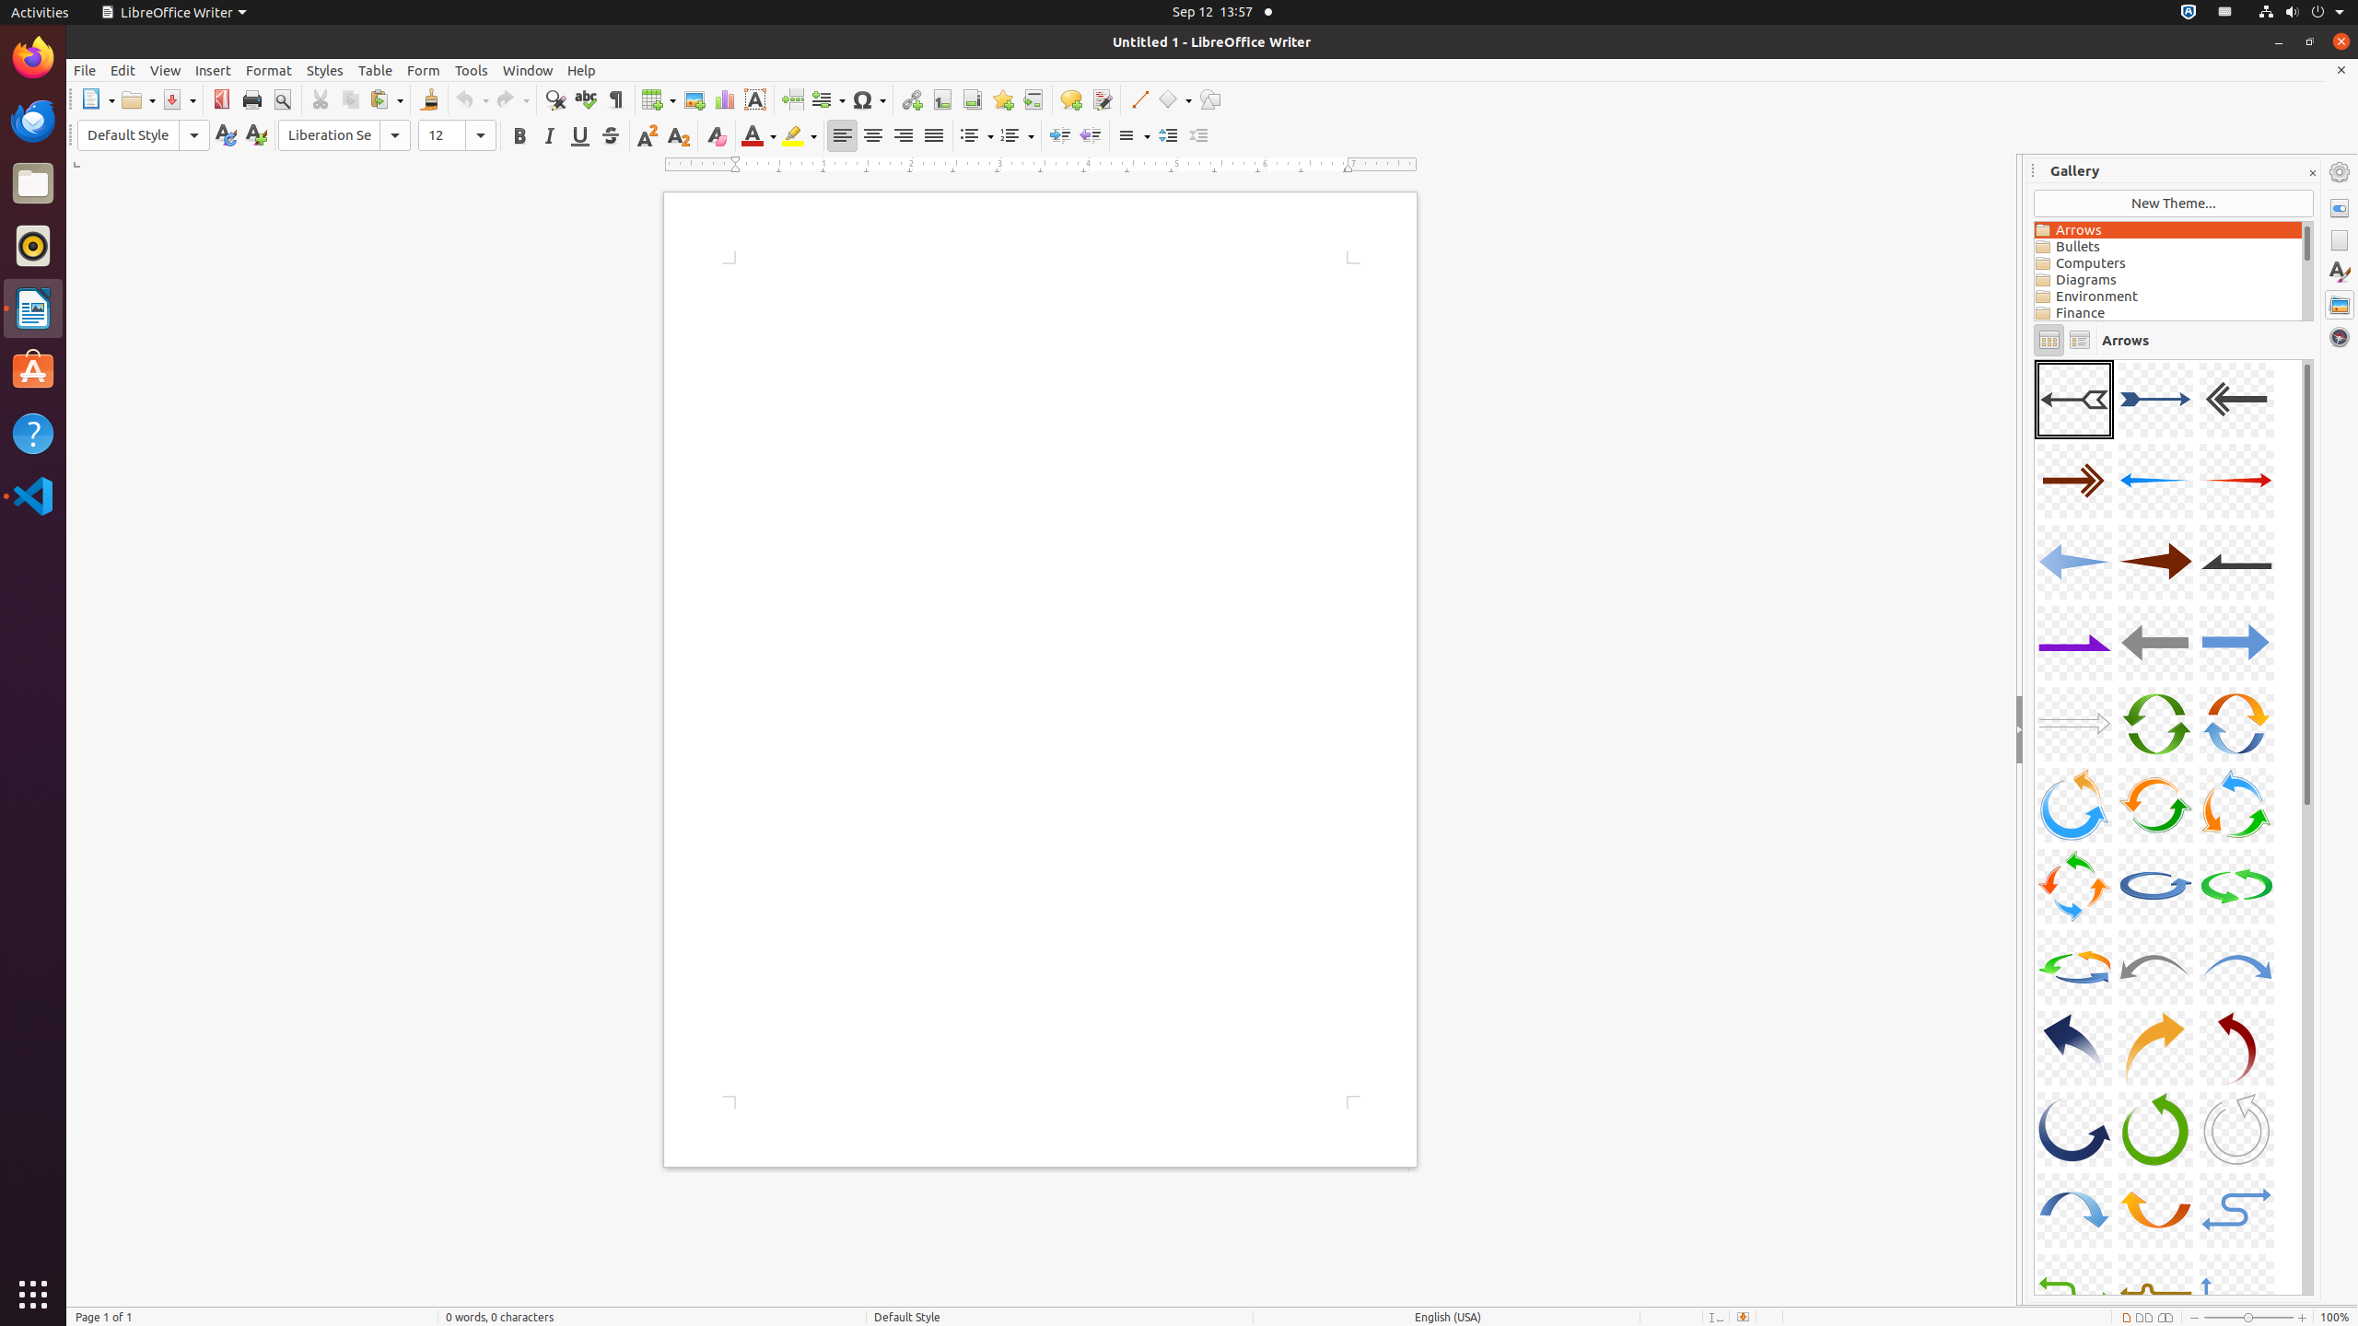  I want to click on Paste, so click(386, 99).